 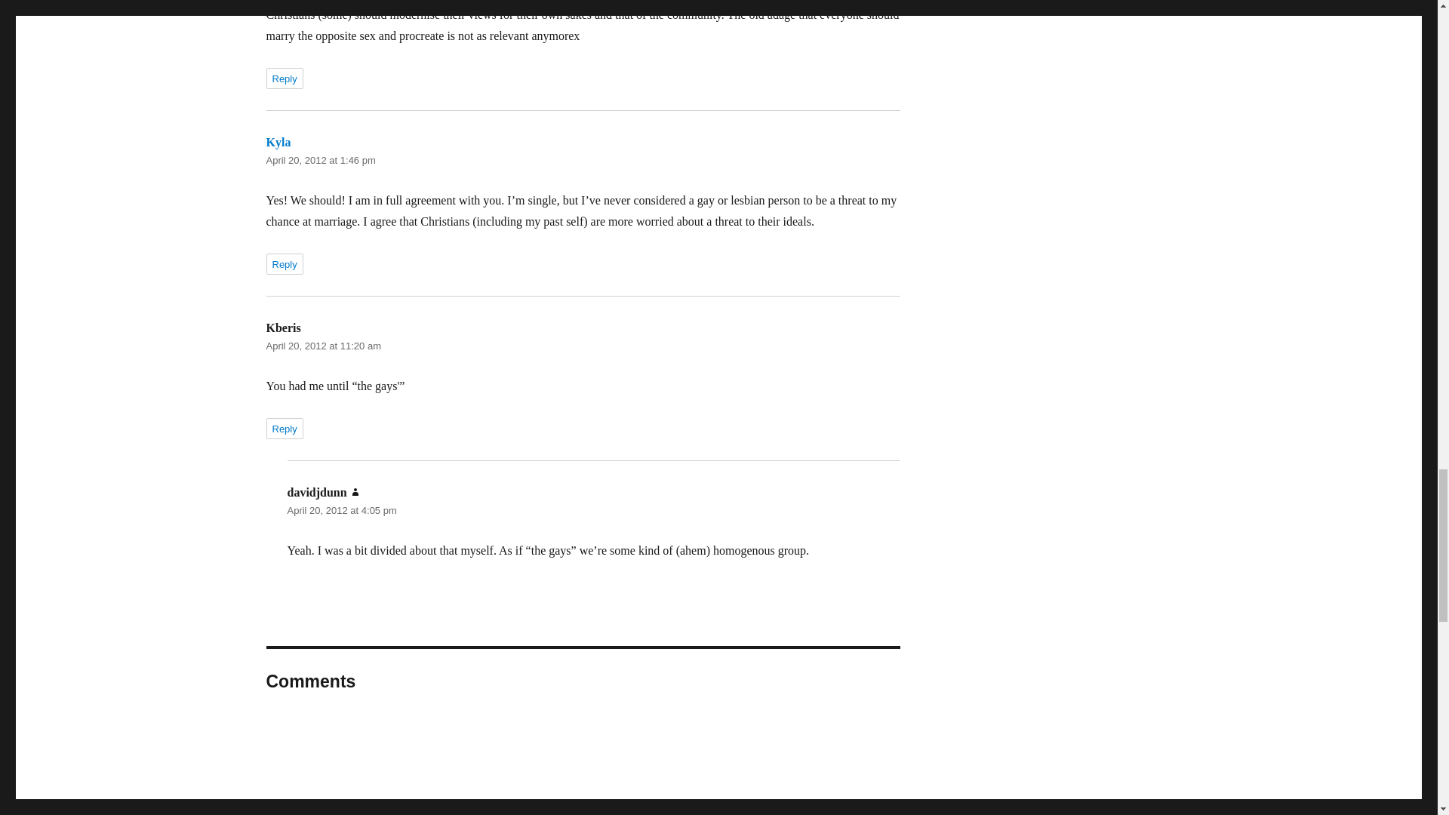 I want to click on Comment Form, so click(x=583, y=764).